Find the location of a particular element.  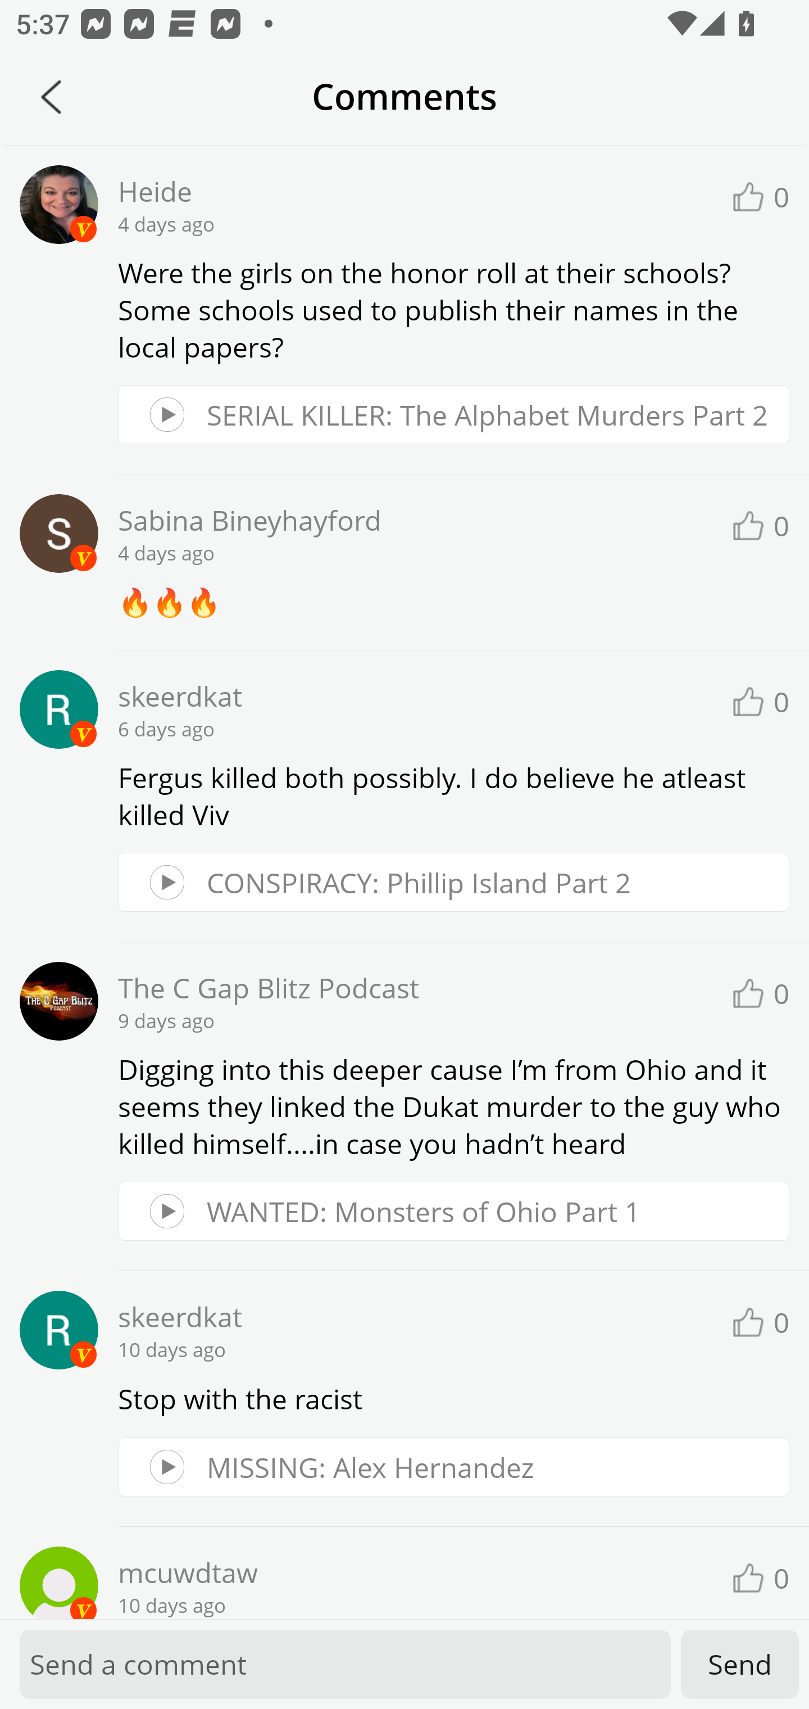

Send is located at coordinates (740, 1664).